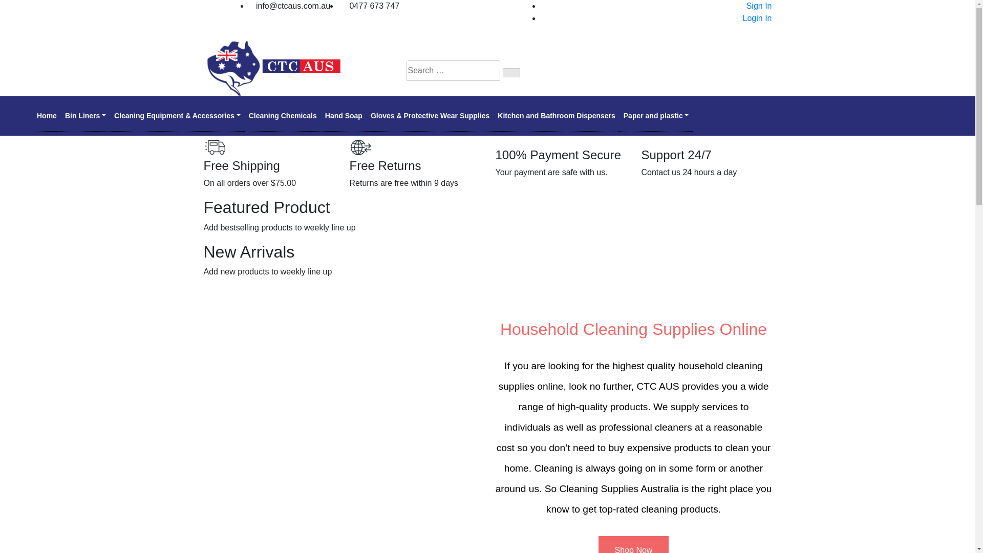 The image size is (983, 553). I want to click on Home, so click(47, 116).